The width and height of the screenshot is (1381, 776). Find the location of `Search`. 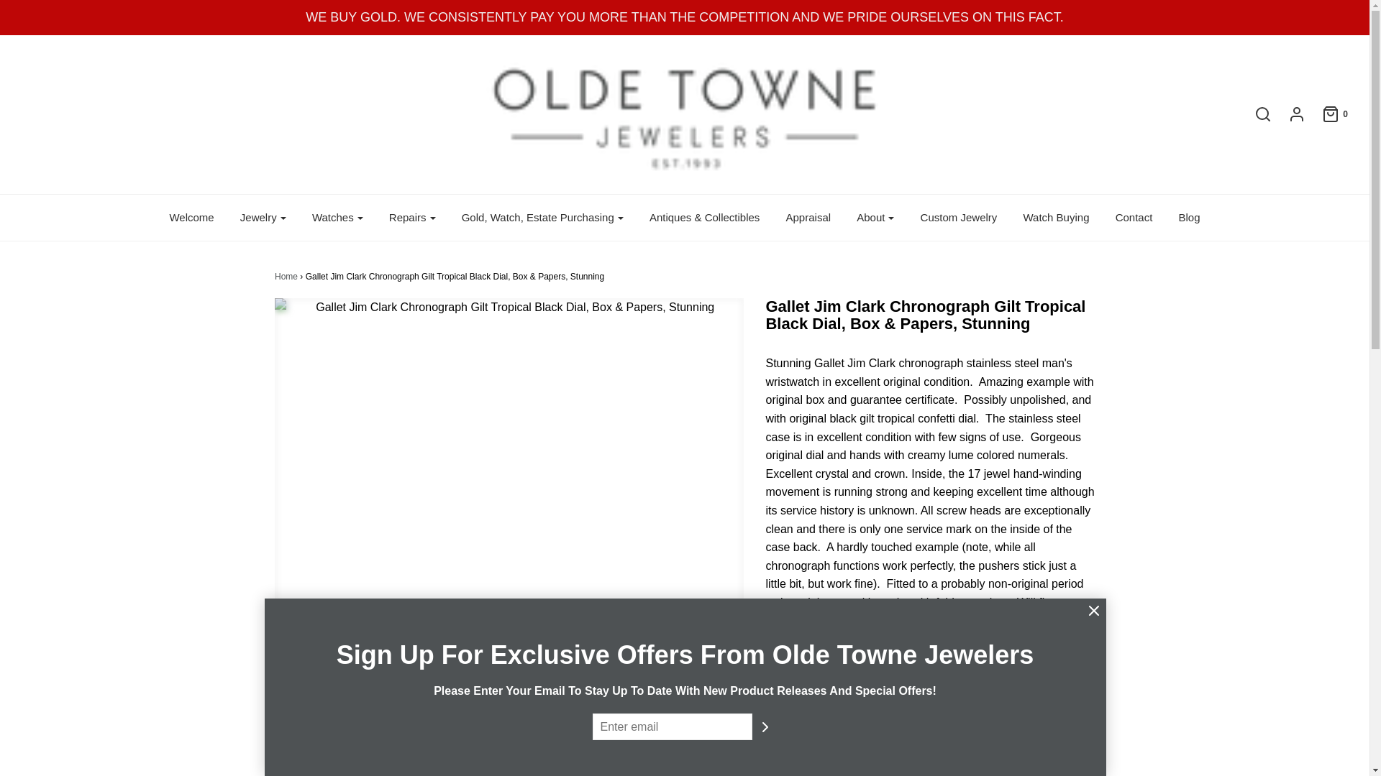

Search is located at coordinates (1256, 114).